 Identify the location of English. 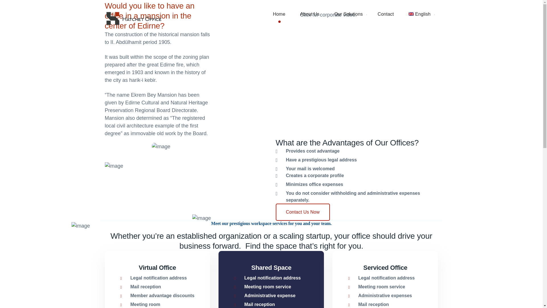
(419, 14).